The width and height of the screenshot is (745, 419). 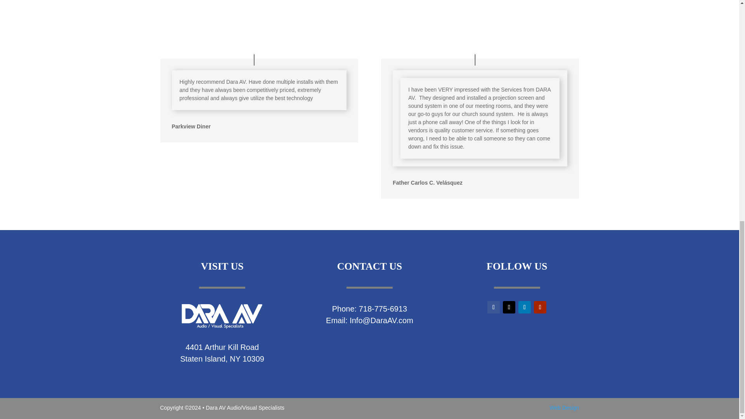 What do you see at coordinates (509, 307) in the screenshot?
I see `Follow on X` at bounding box center [509, 307].